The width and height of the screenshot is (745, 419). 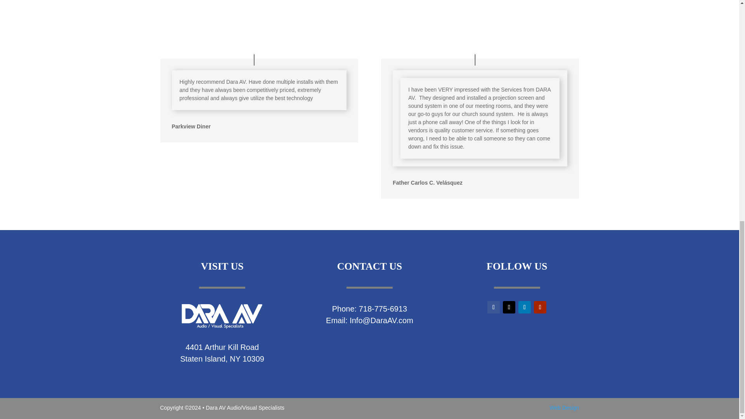 What do you see at coordinates (509, 307) in the screenshot?
I see `Follow on X` at bounding box center [509, 307].